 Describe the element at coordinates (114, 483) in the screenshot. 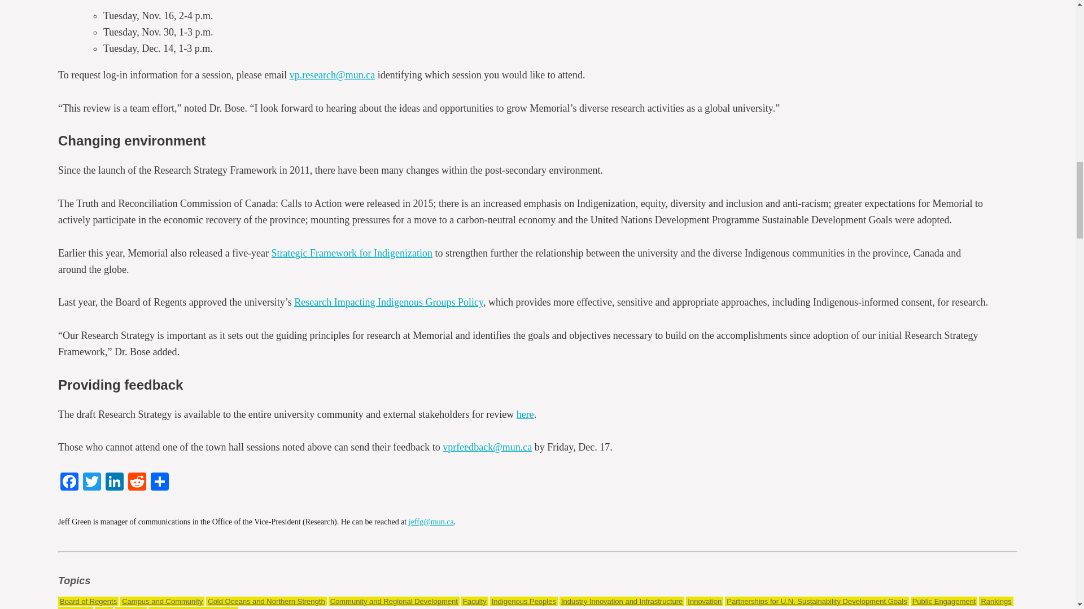

I see `LinkedIn` at that location.